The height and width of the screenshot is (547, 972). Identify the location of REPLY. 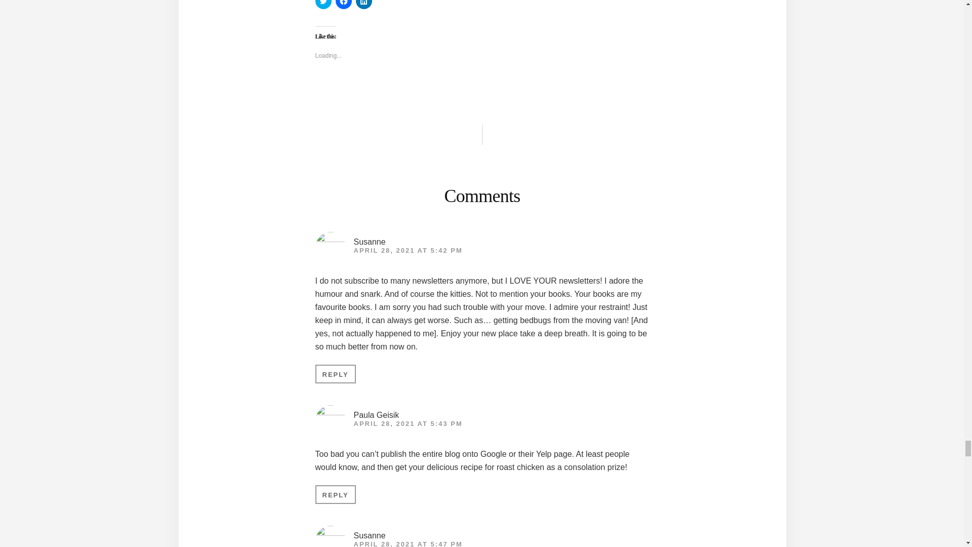
(335, 494).